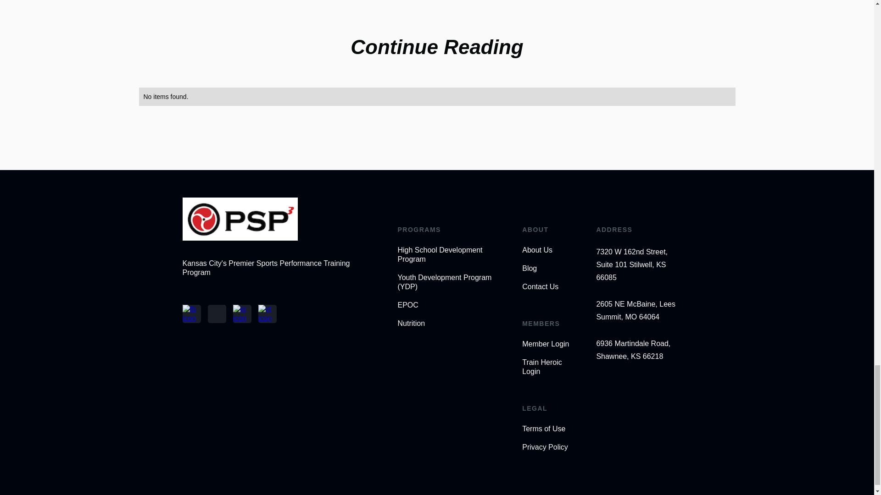  Describe the element at coordinates (549, 287) in the screenshot. I see `Contact Us` at that location.